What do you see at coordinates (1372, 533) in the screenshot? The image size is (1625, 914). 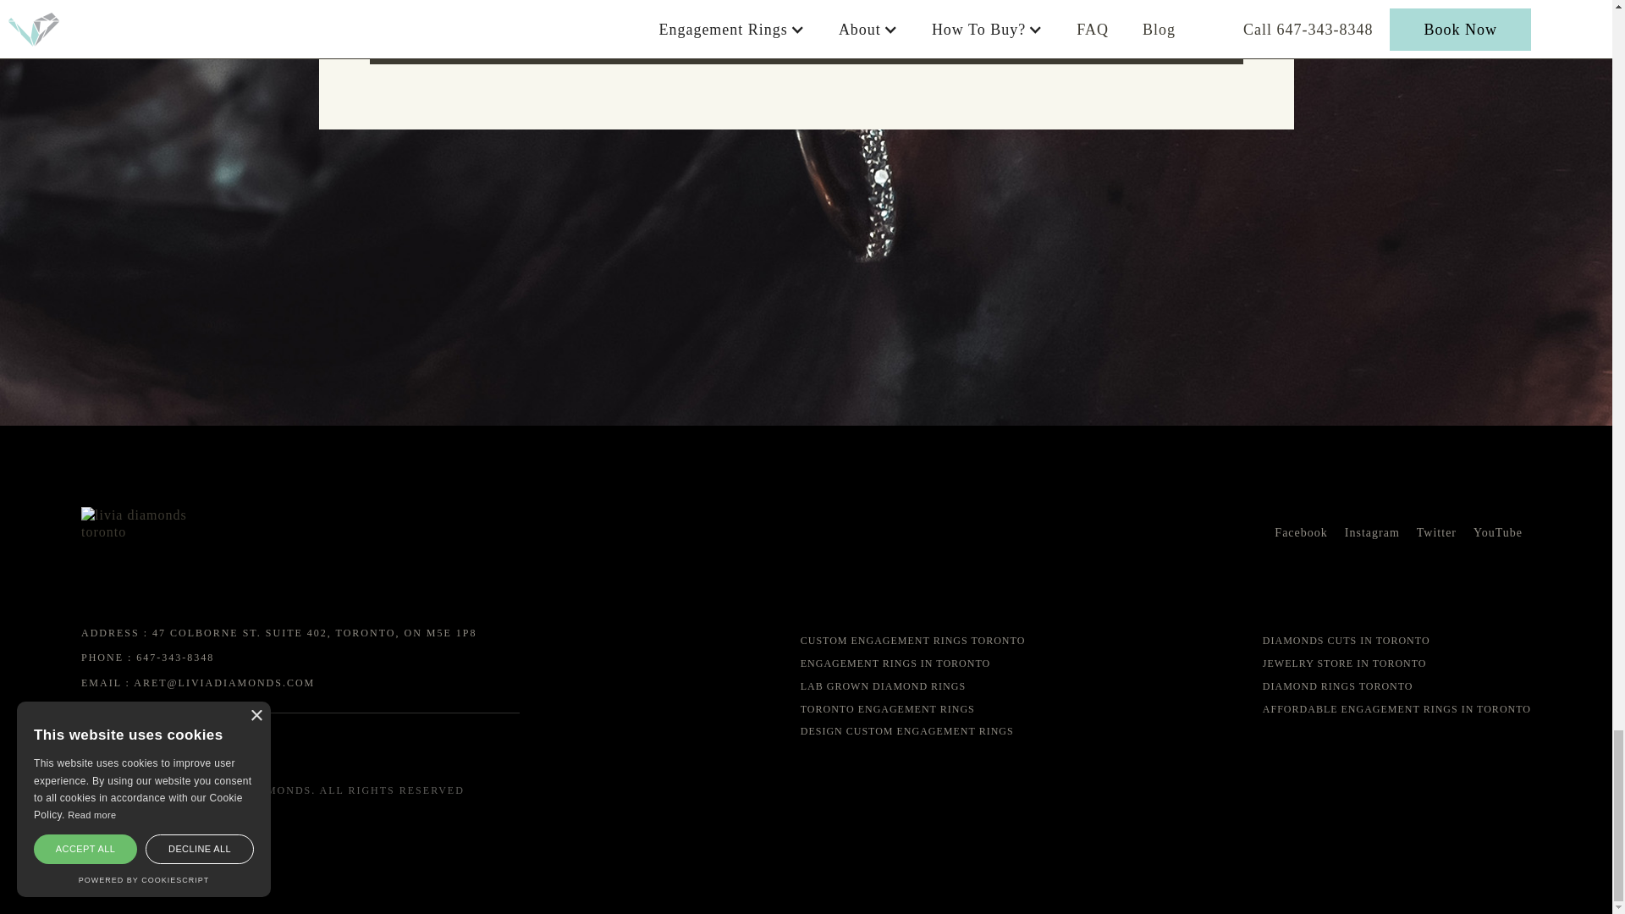 I see `Instagram` at bounding box center [1372, 533].